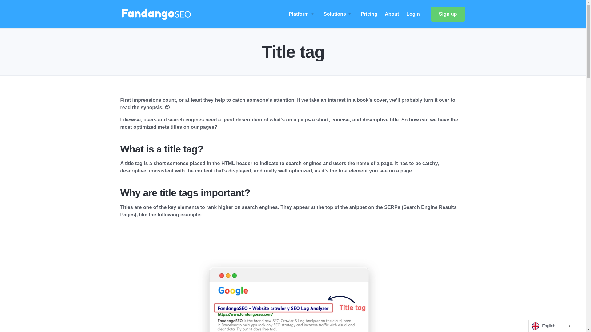 The width and height of the screenshot is (591, 332). What do you see at coordinates (302, 14) in the screenshot?
I see `Platform` at bounding box center [302, 14].